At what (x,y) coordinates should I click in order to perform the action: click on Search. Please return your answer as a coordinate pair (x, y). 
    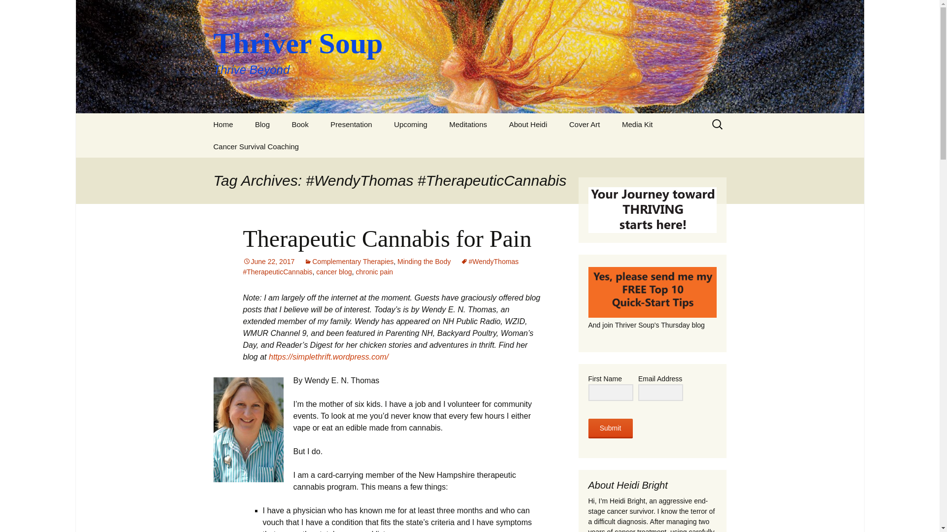
    Looking at the image, I should click on (12, 10).